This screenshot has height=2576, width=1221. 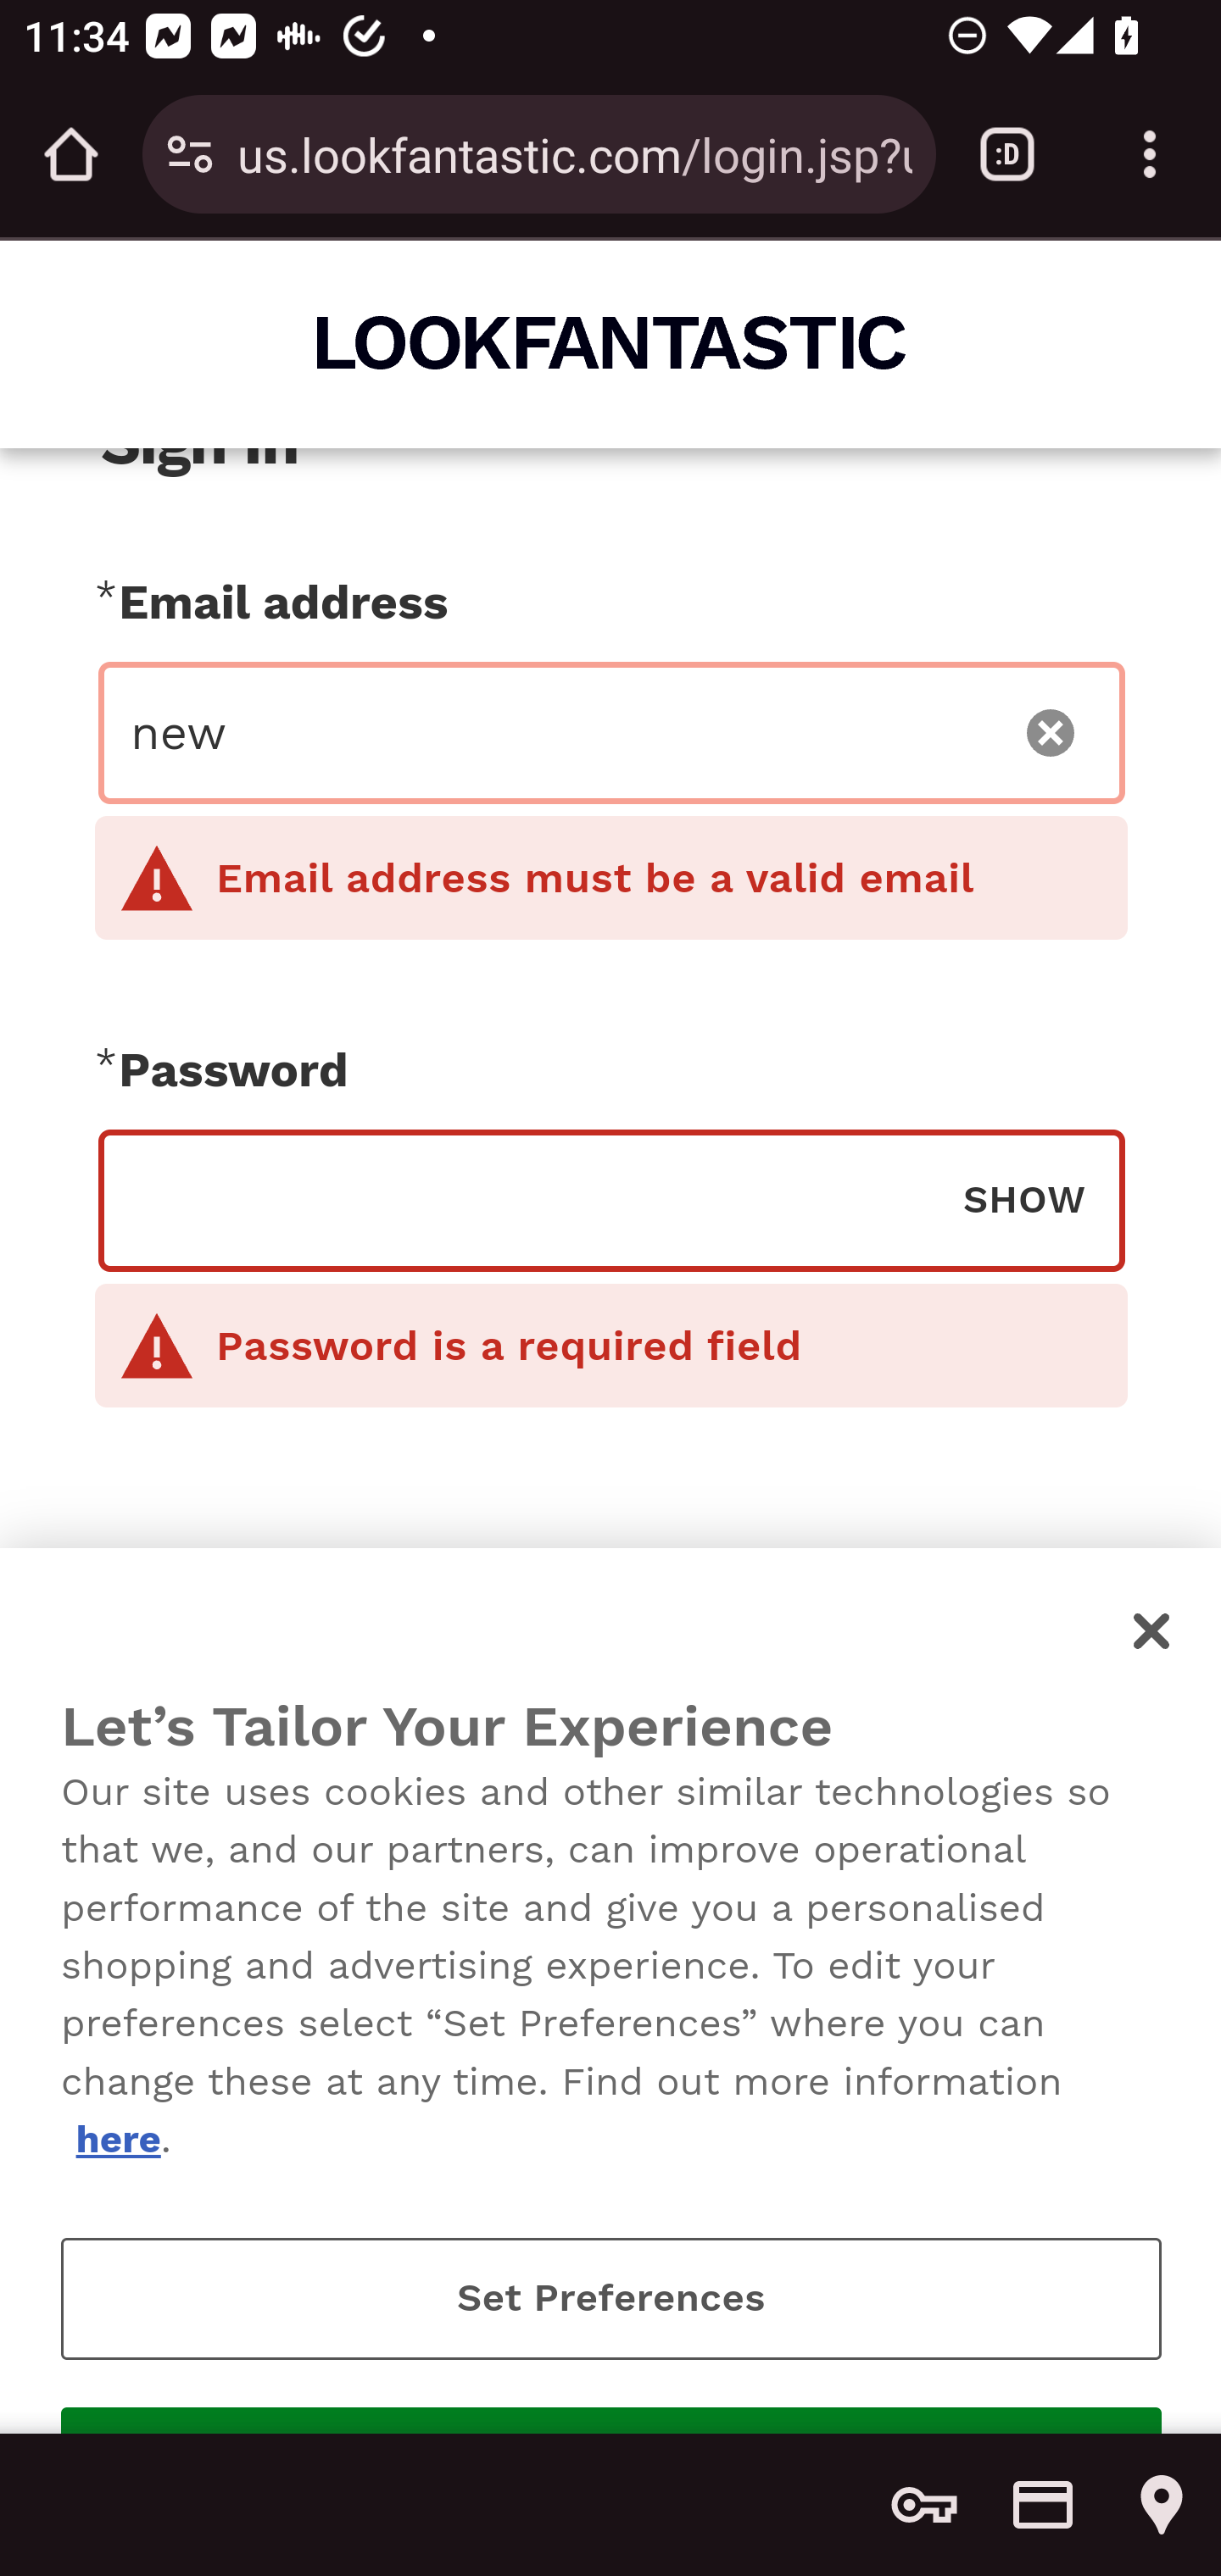 I want to click on Show saved payment methods, so click(x=1043, y=2505).